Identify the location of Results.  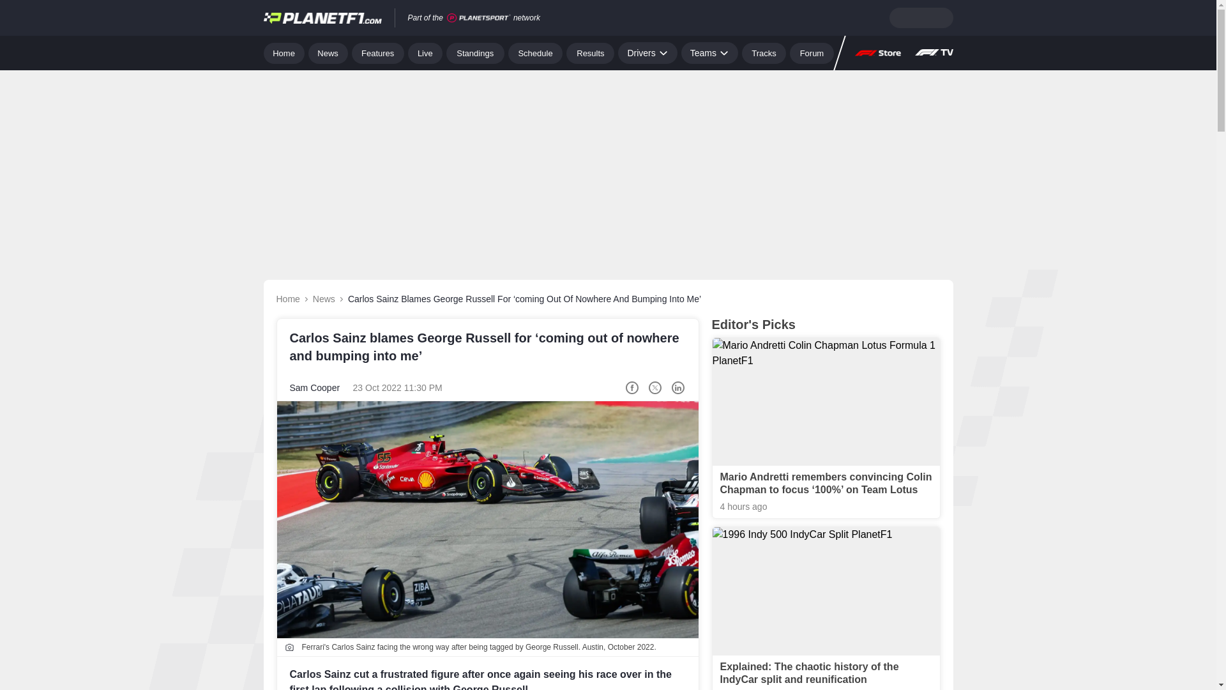
(590, 52).